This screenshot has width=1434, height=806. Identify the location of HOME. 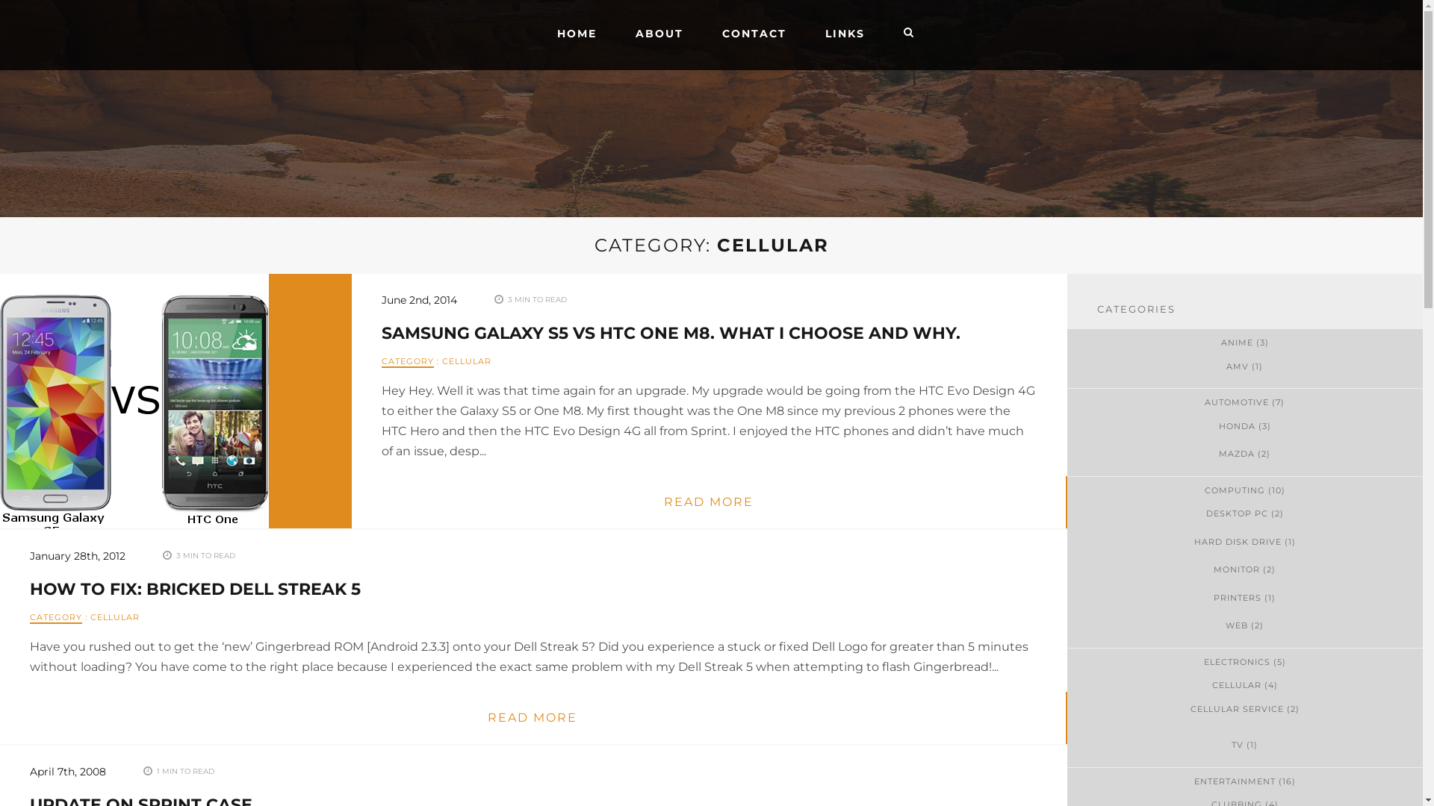
(577, 34).